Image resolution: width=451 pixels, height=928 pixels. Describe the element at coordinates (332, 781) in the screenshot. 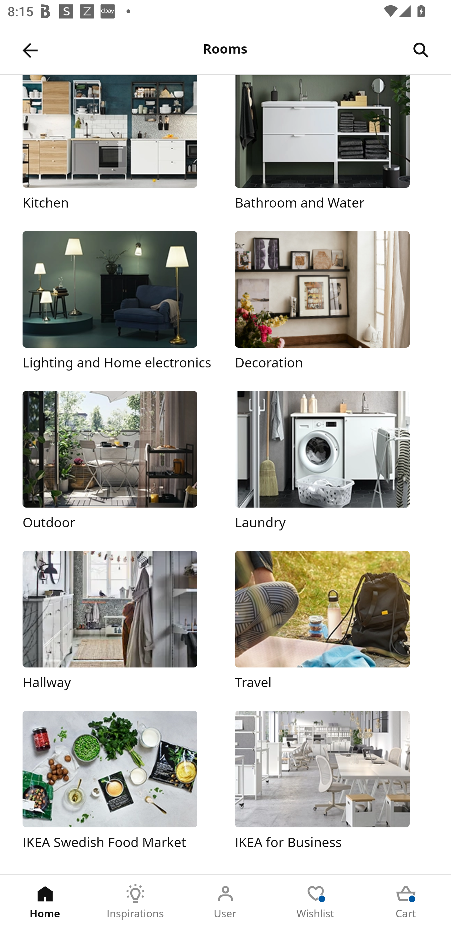

I see `IKEA for Business` at that location.